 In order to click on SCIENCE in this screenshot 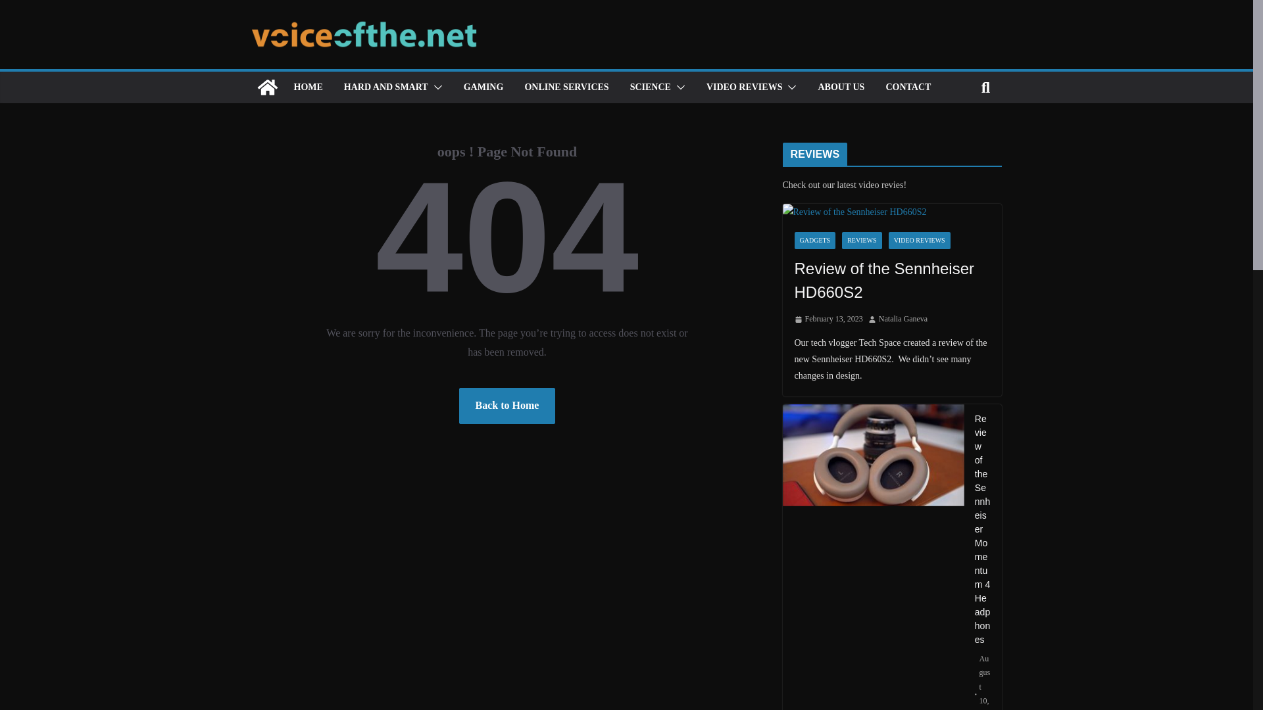, I will do `click(650, 87)`.